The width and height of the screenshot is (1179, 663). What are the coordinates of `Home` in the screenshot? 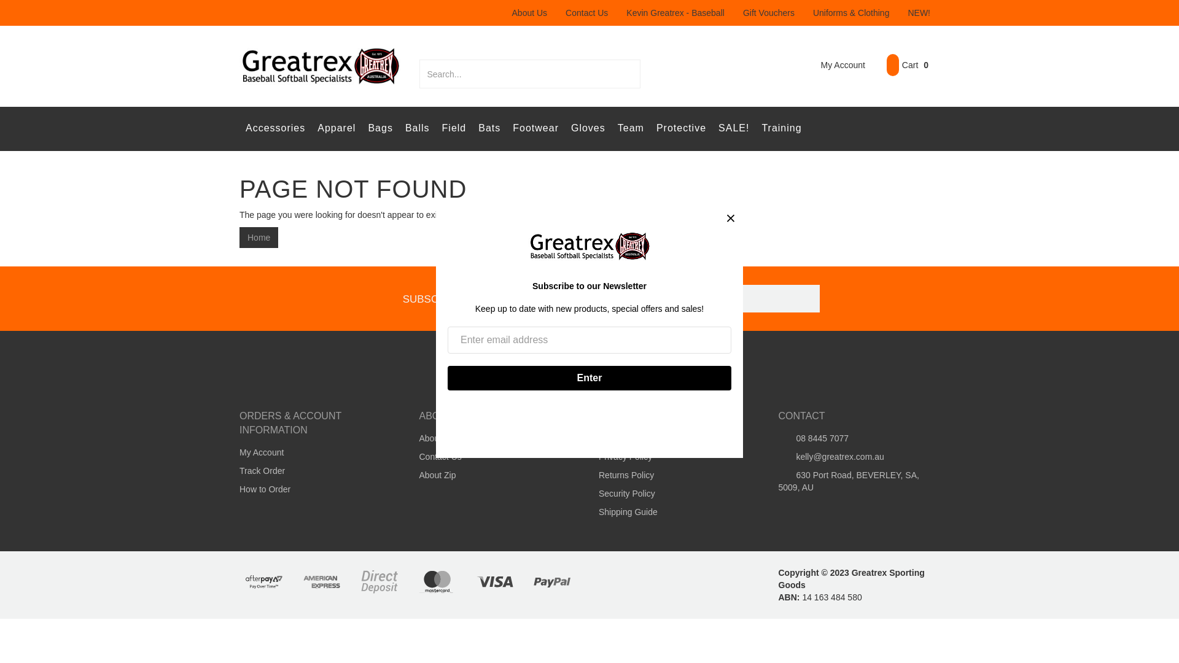 It's located at (259, 238).